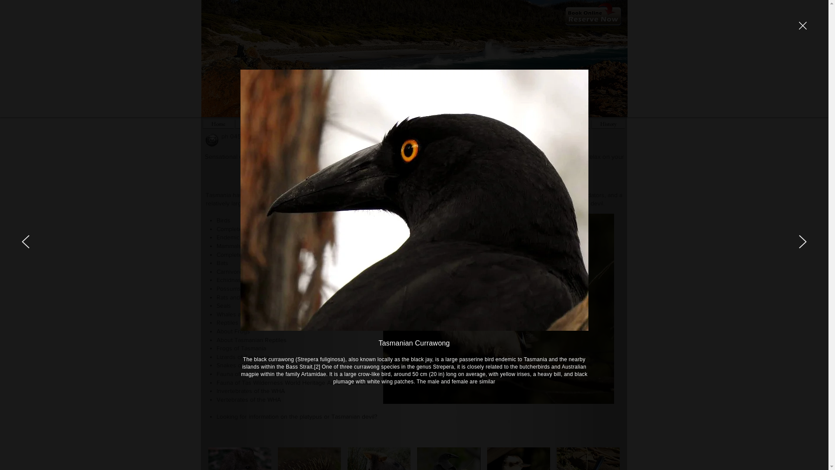 This screenshot has width=835, height=470. I want to click on Echidnas and Platypus, so click(247, 279).